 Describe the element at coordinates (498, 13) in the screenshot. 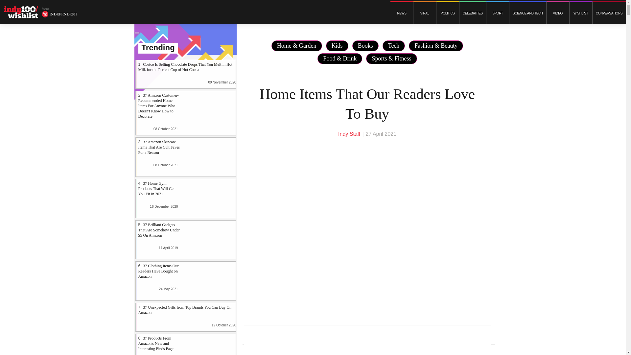

I see `SPORT` at that location.